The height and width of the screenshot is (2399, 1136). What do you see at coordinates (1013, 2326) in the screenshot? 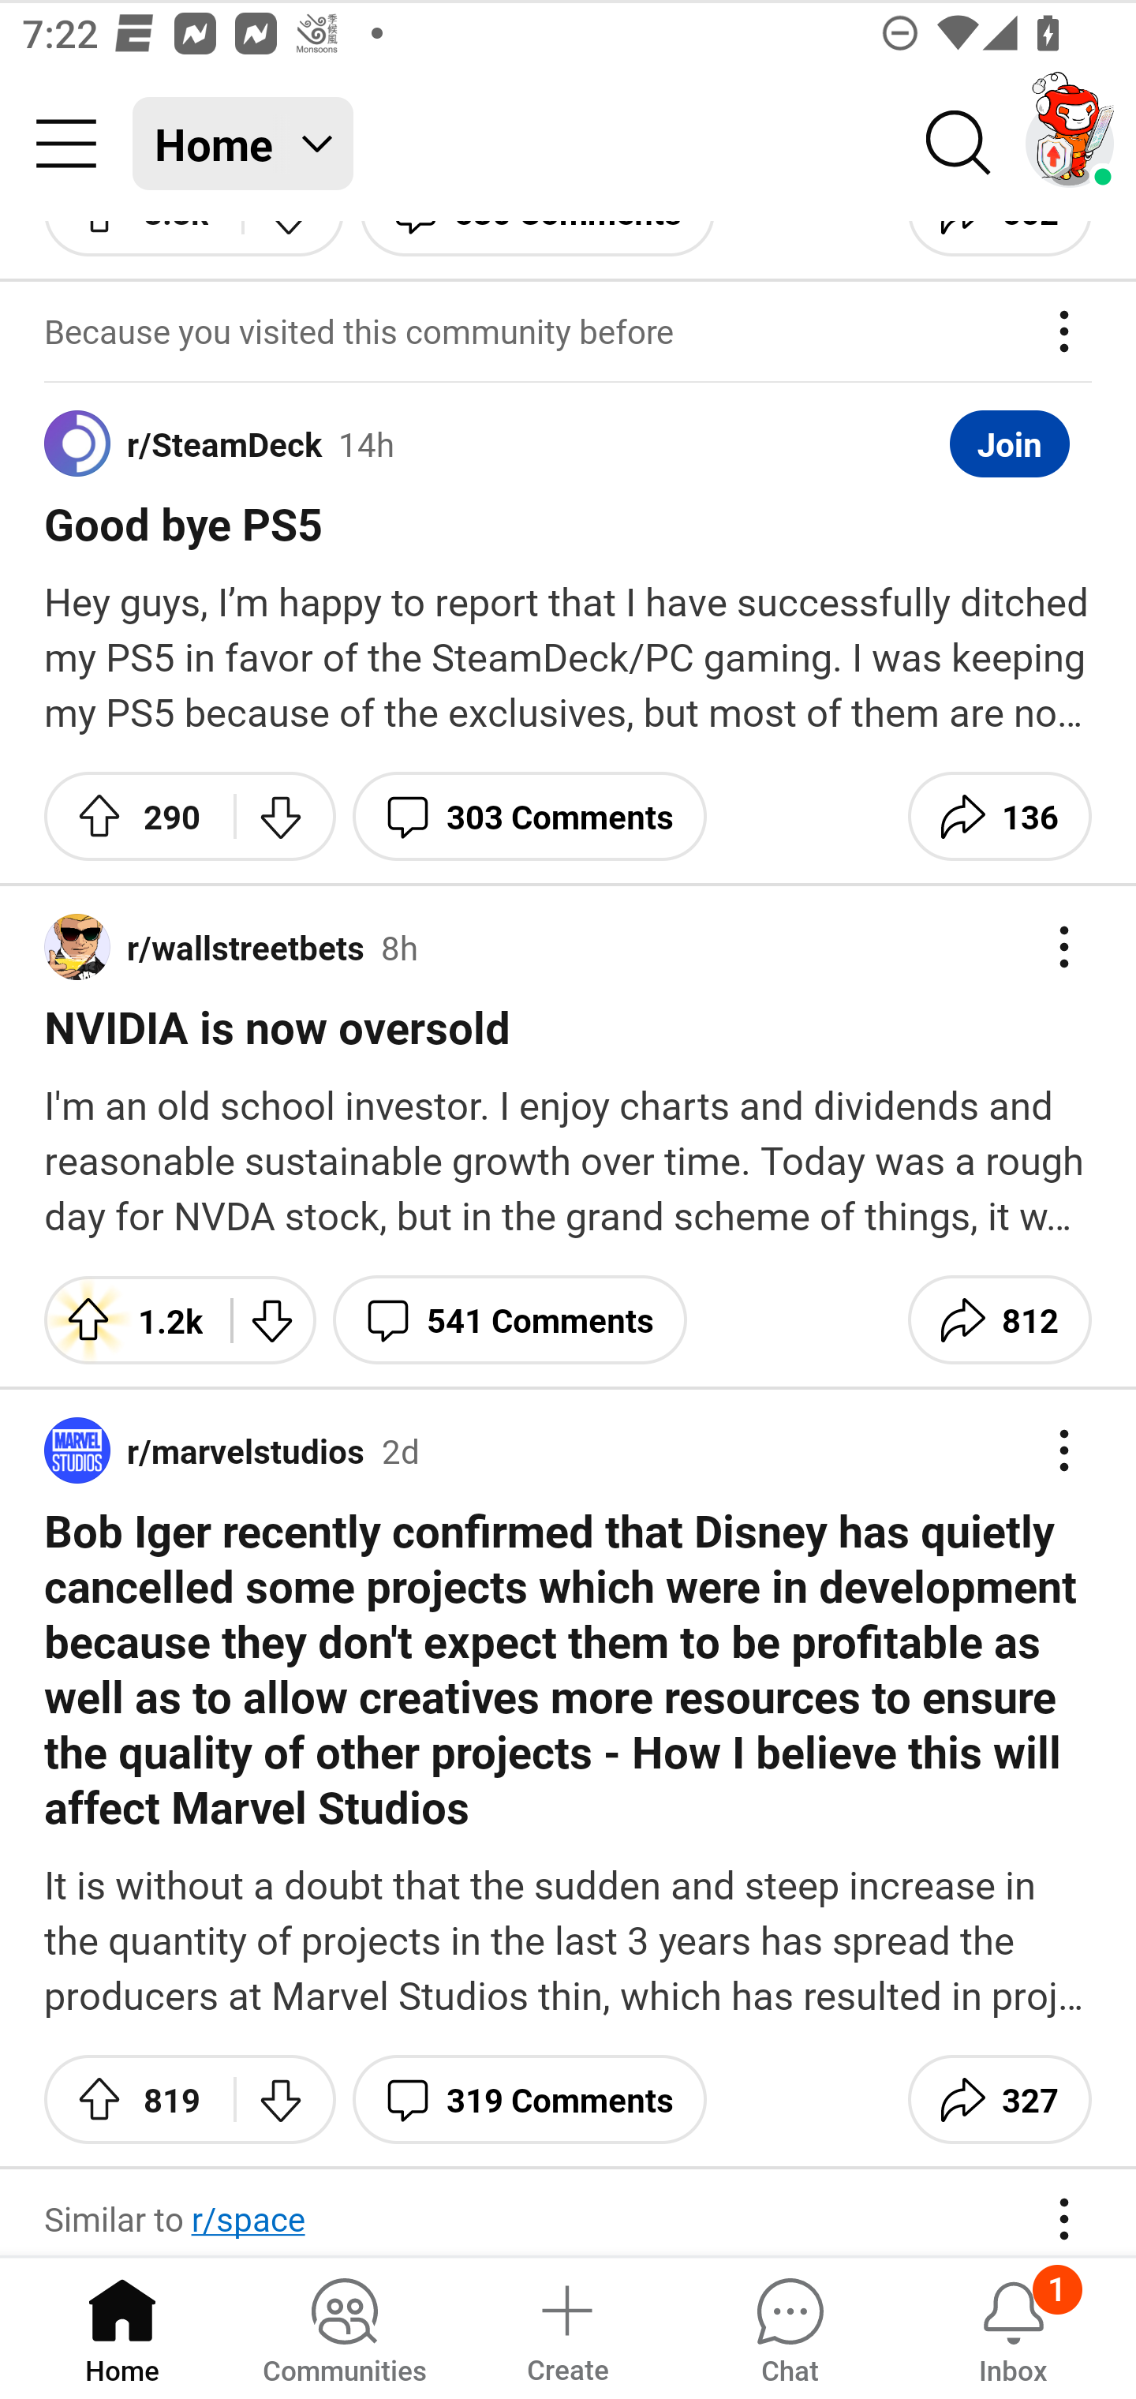
I see `Inbox, has 1 notification 1 Inbox` at bounding box center [1013, 2326].